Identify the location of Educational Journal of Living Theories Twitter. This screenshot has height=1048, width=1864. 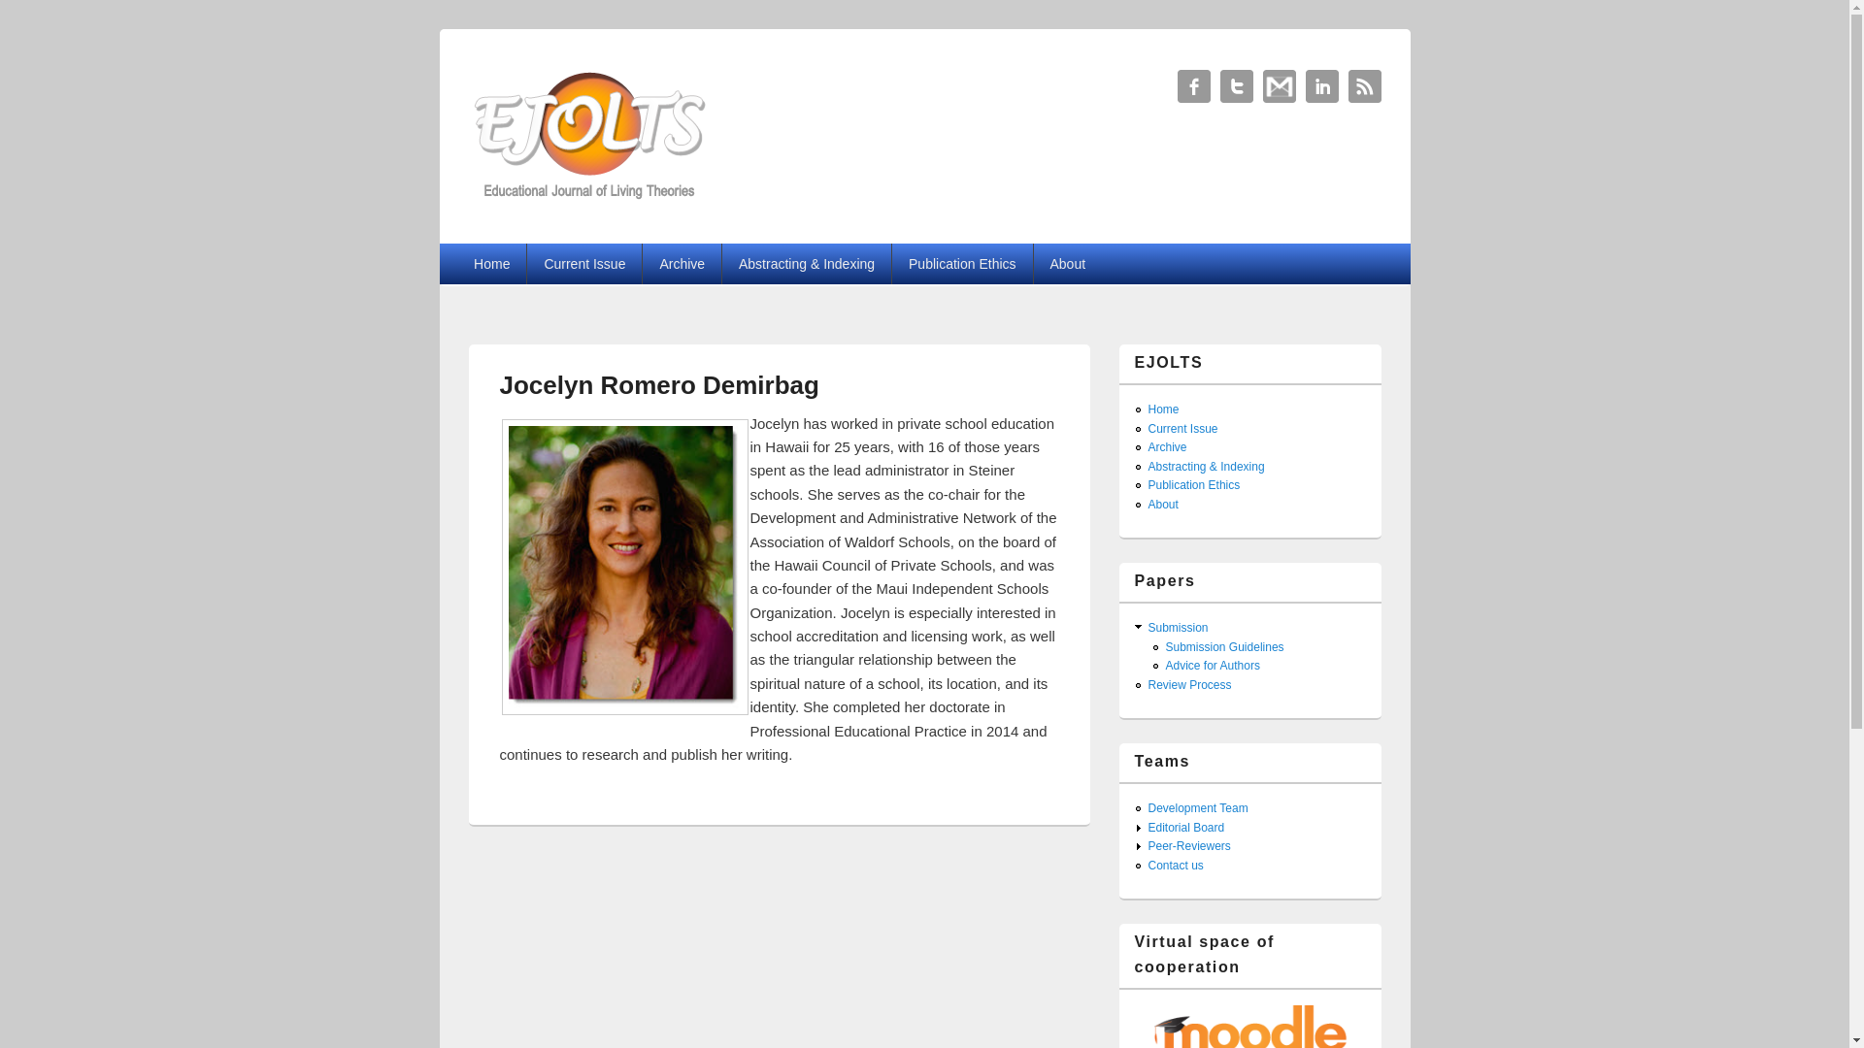
(1321, 85).